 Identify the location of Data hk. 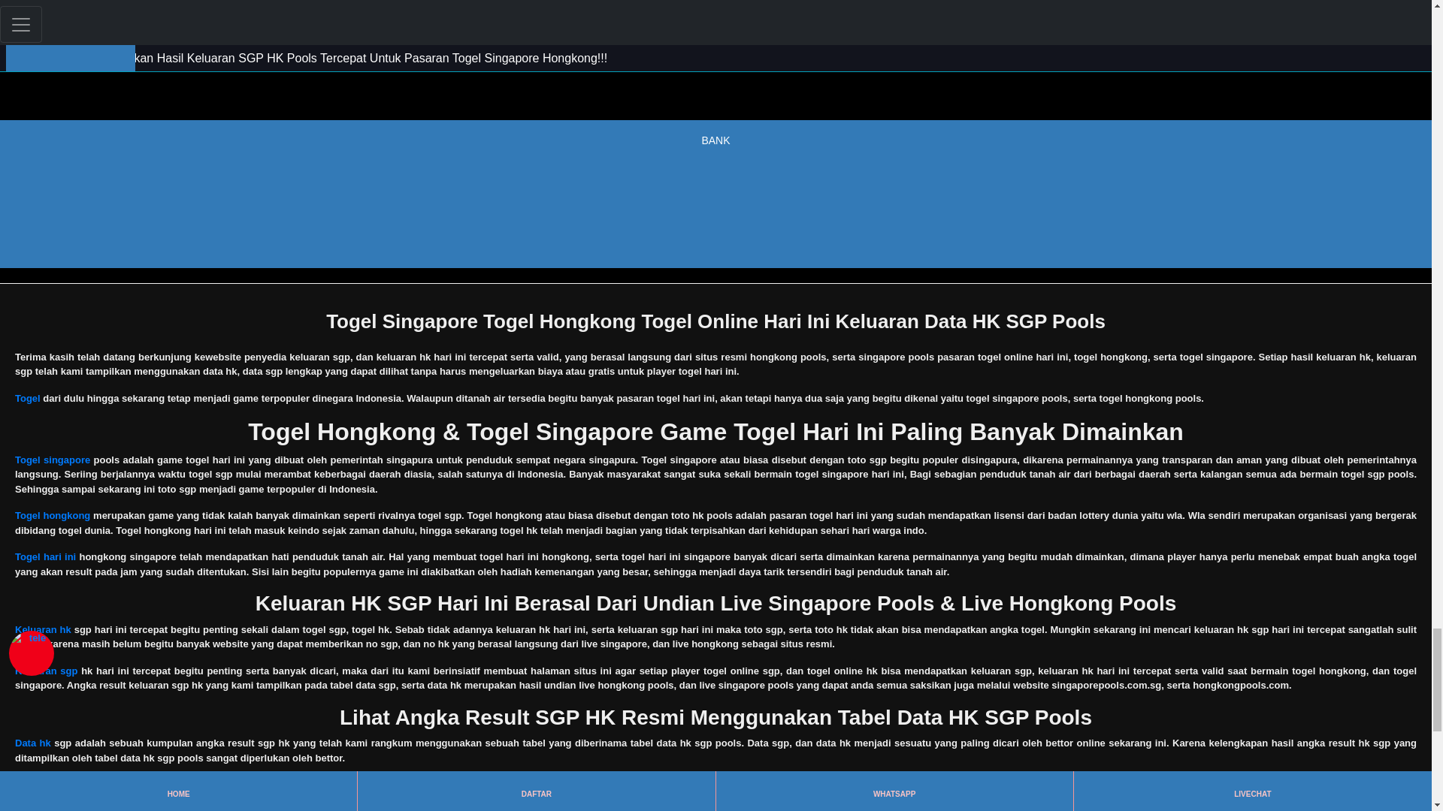
(32, 742).